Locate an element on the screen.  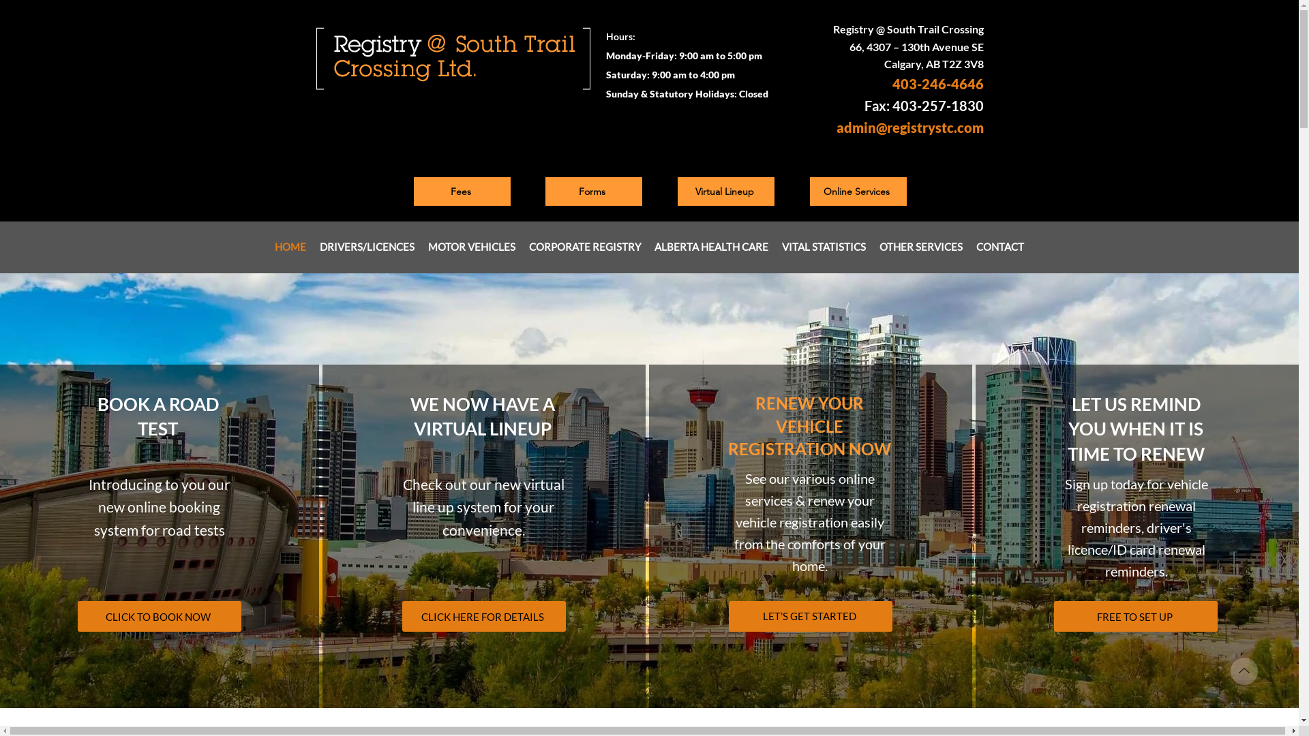
Forms is located at coordinates (594, 191).